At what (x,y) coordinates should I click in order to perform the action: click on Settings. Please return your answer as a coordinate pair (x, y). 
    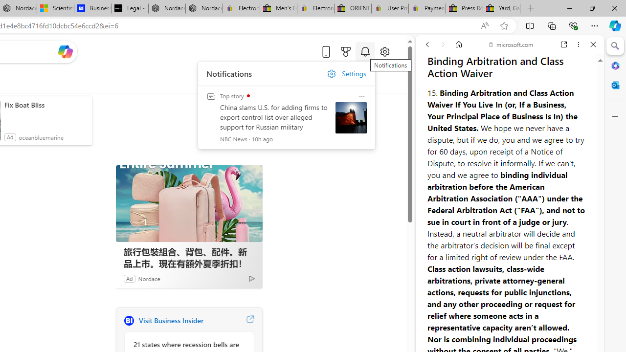
    Looking at the image, I should click on (346, 74).